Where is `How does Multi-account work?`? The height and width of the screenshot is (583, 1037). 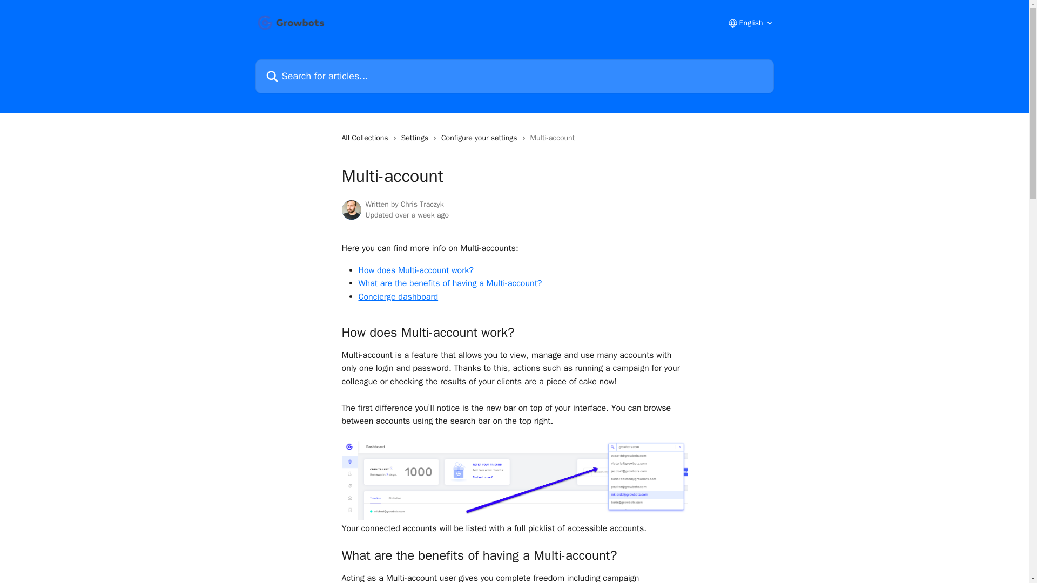 How does Multi-account work? is located at coordinates (416, 270).